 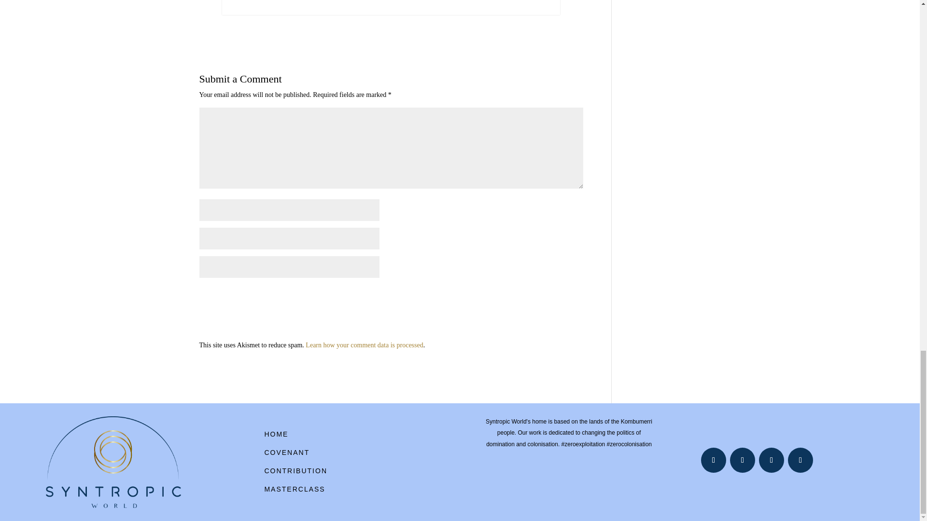 What do you see at coordinates (801, 460) in the screenshot?
I see `Follow on Instagram` at bounding box center [801, 460].